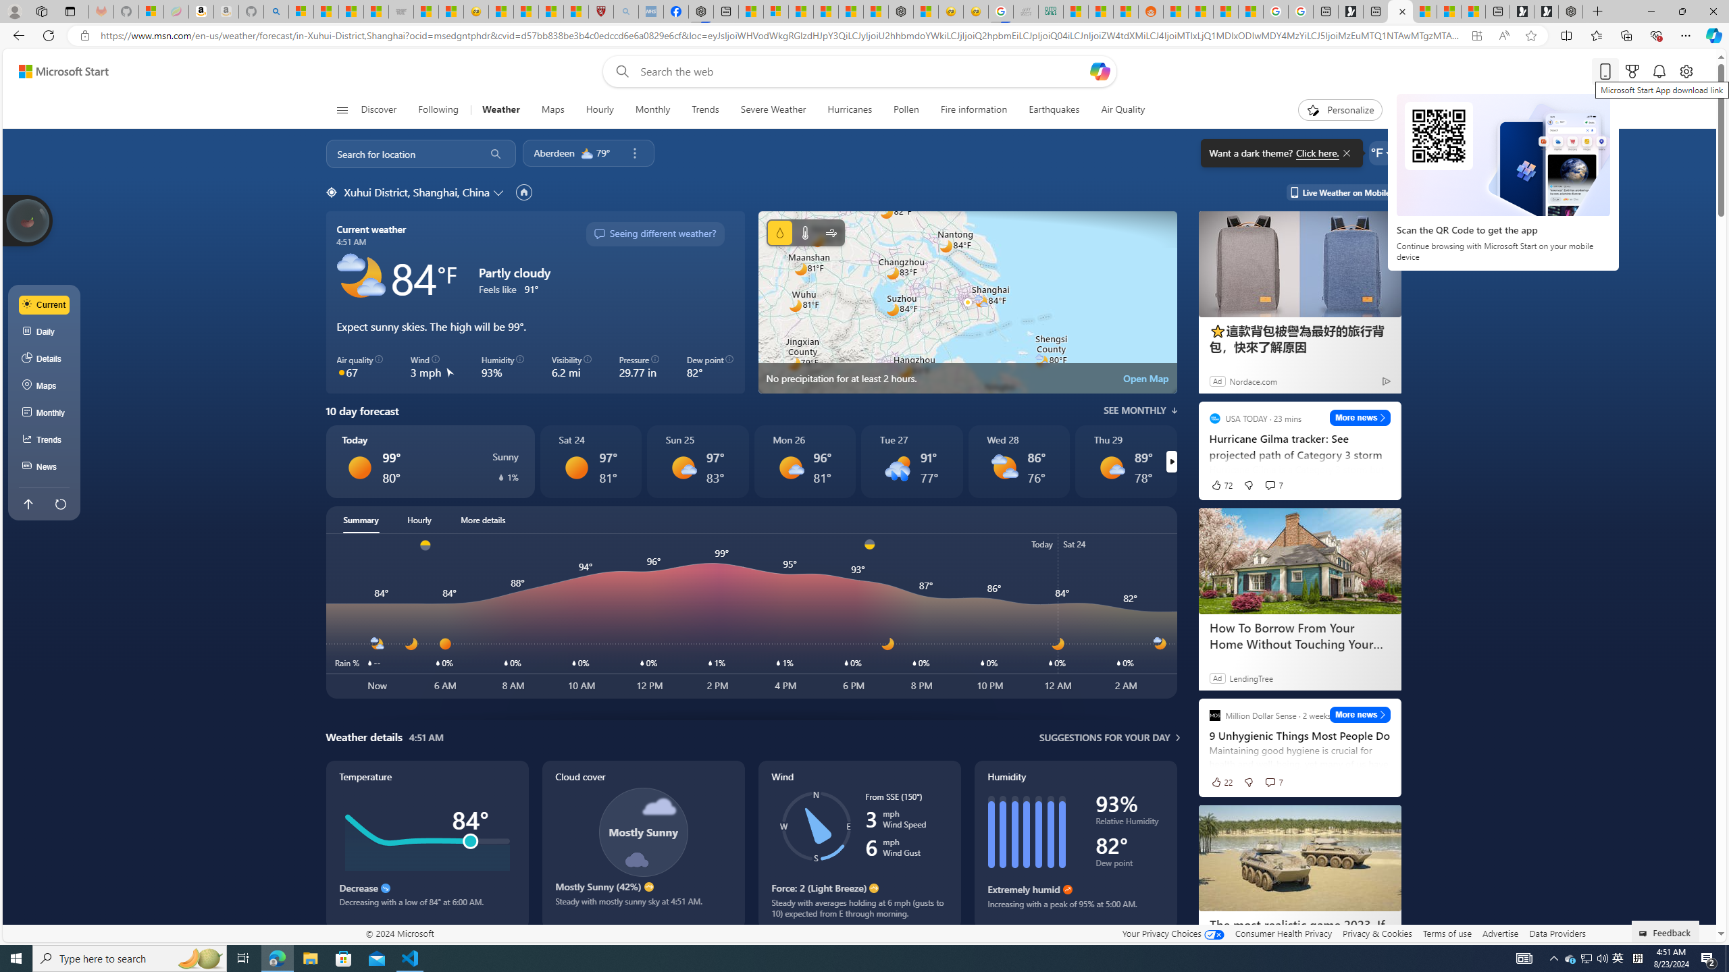  What do you see at coordinates (4376, 616) in the screenshot?
I see `[title + description]` at bounding box center [4376, 616].